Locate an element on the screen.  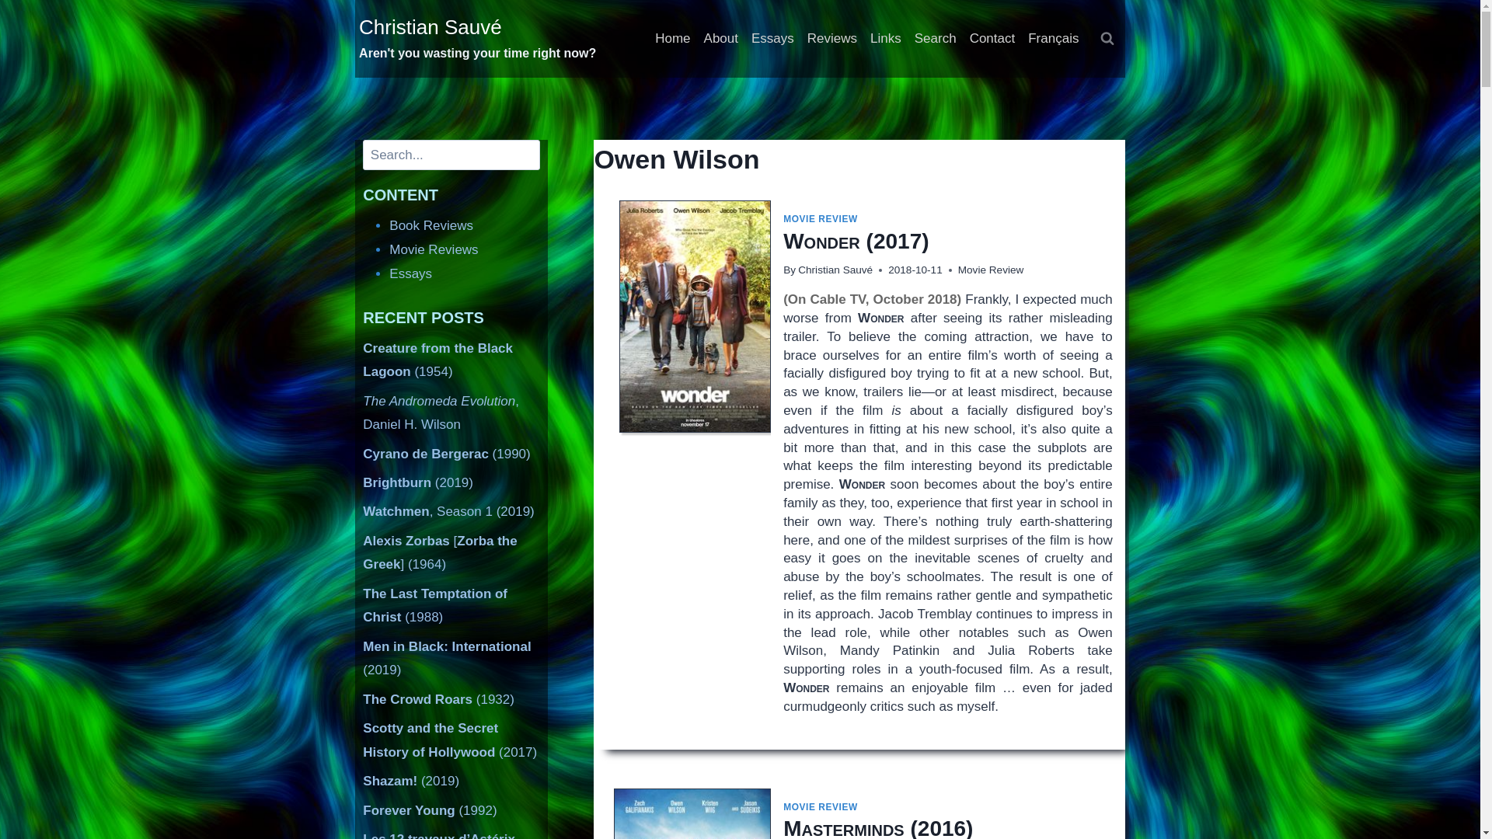
Links is located at coordinates (886, 39).